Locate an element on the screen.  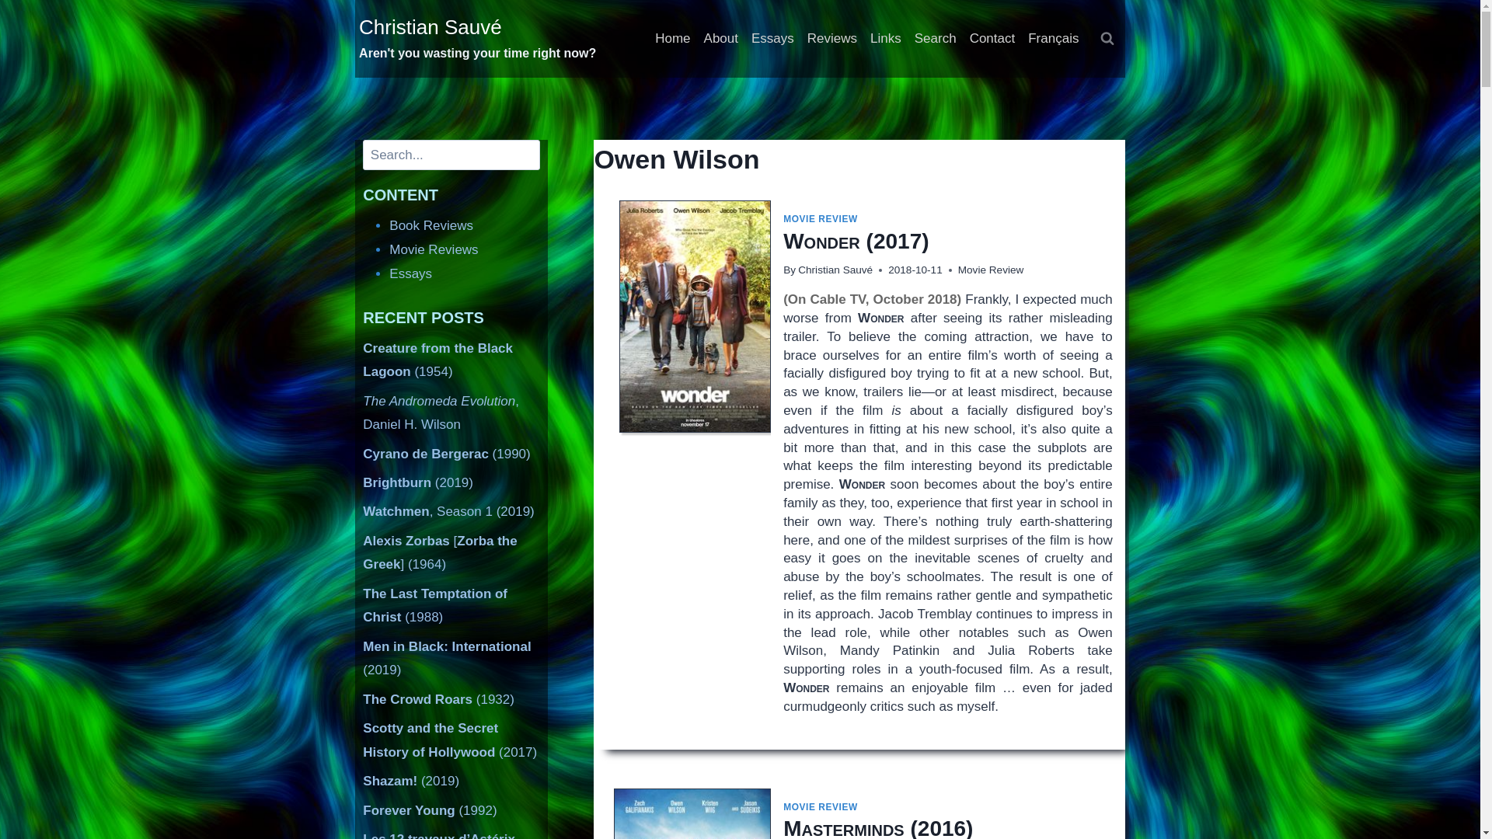
Links is located at coordinates (886, 39).